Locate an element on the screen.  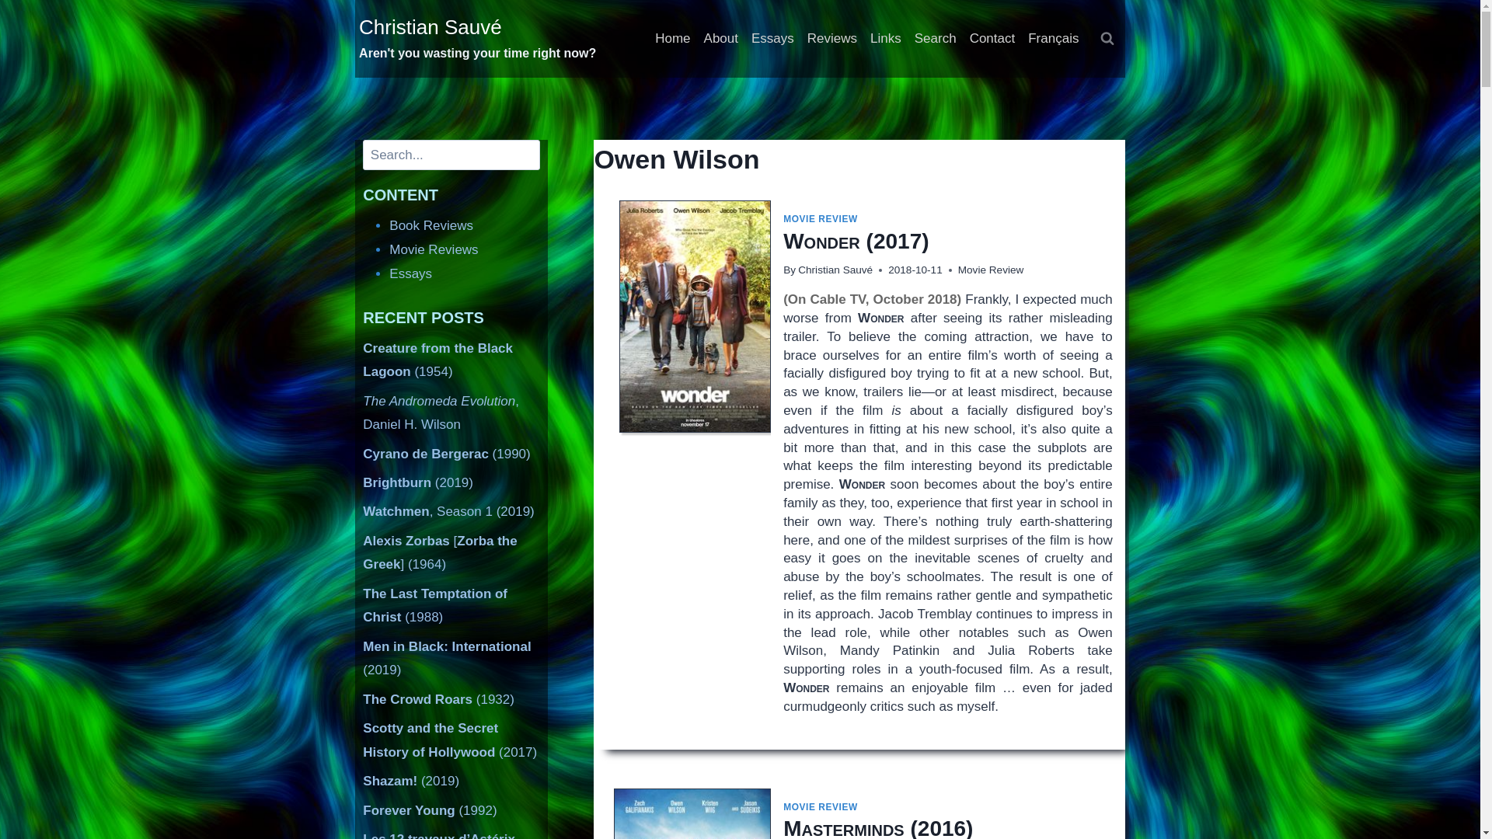
Links is located at coordinates (886, 39).